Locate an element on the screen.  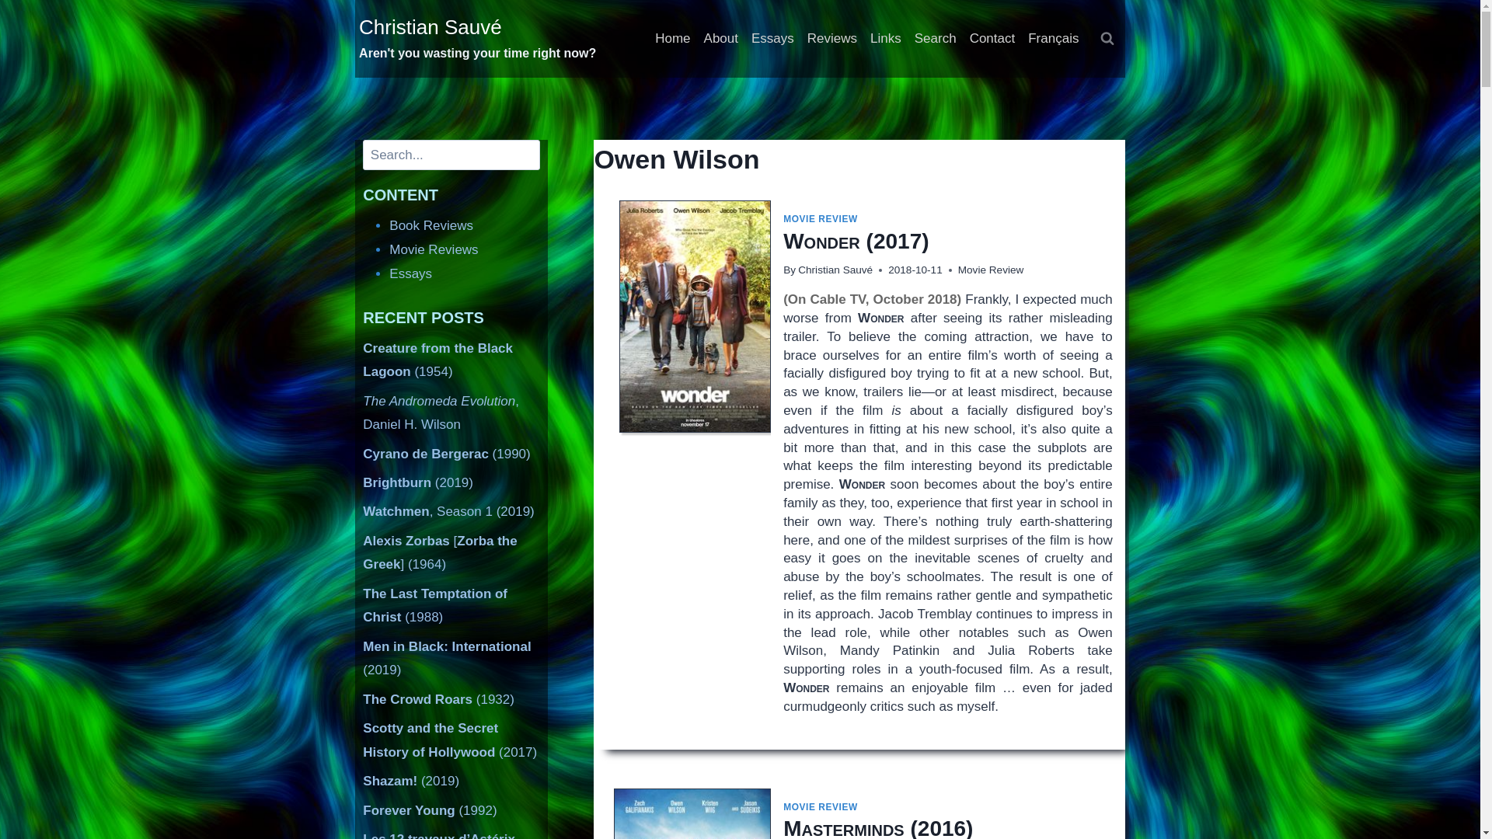
Links is located at coordinates (886, 39).